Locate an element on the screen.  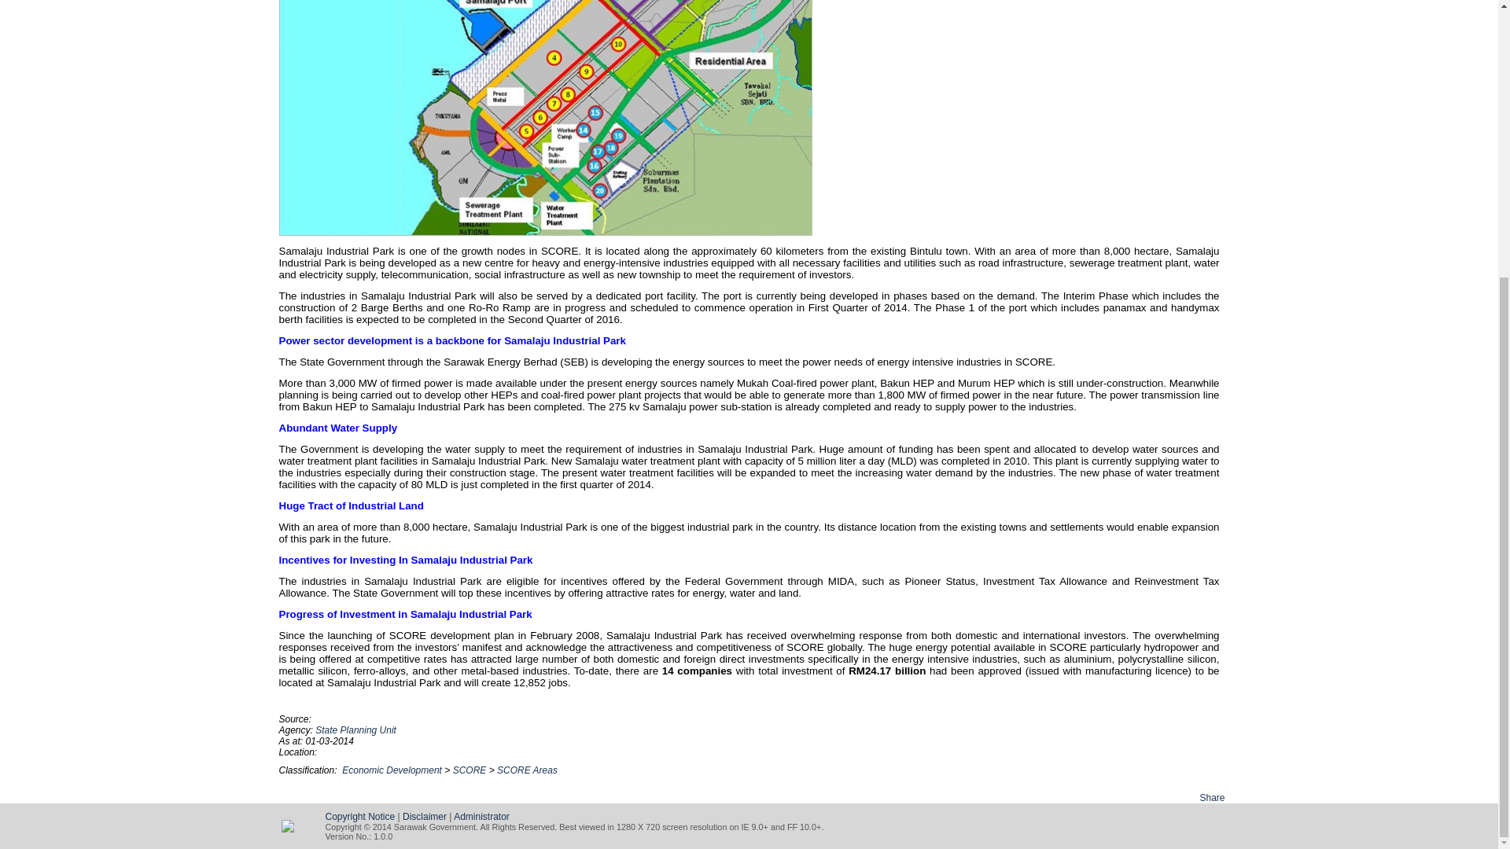
Economic Development is located at coordinates (392, 770).